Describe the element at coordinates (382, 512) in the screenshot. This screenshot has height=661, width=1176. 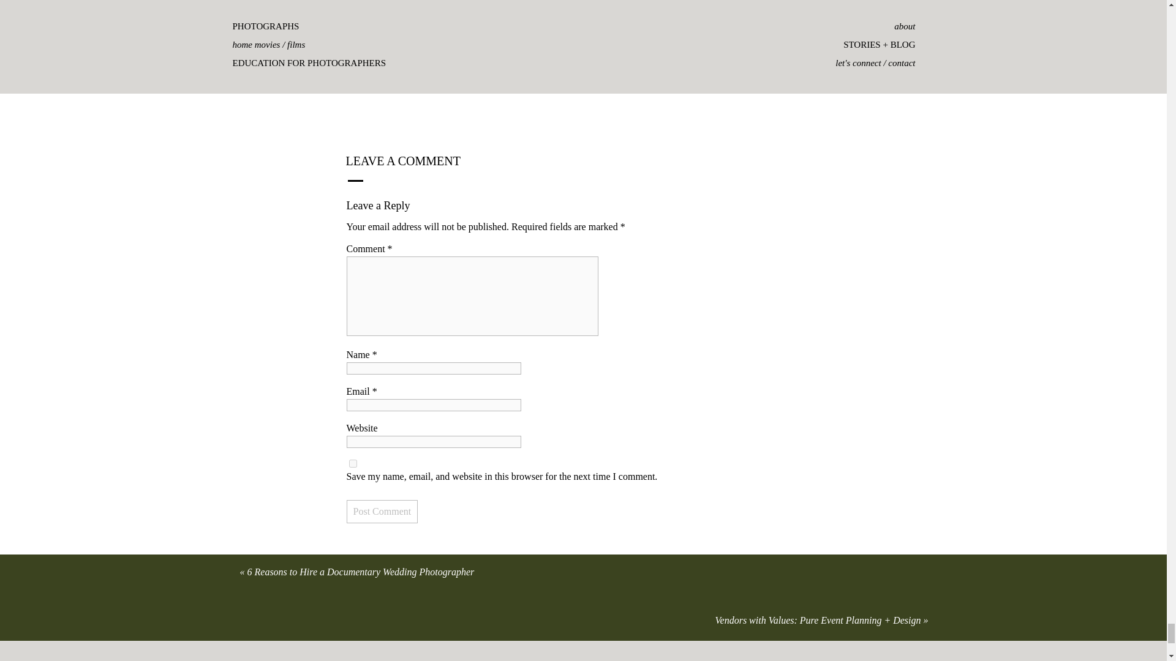
I see `Post Comment` at that location.